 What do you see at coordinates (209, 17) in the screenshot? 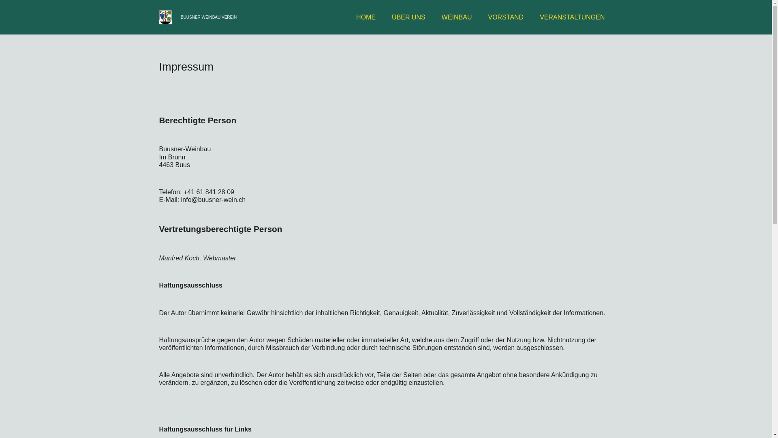
I see `BUUSNER WEINBAU VEREIN` at bounding box center [209, 17].